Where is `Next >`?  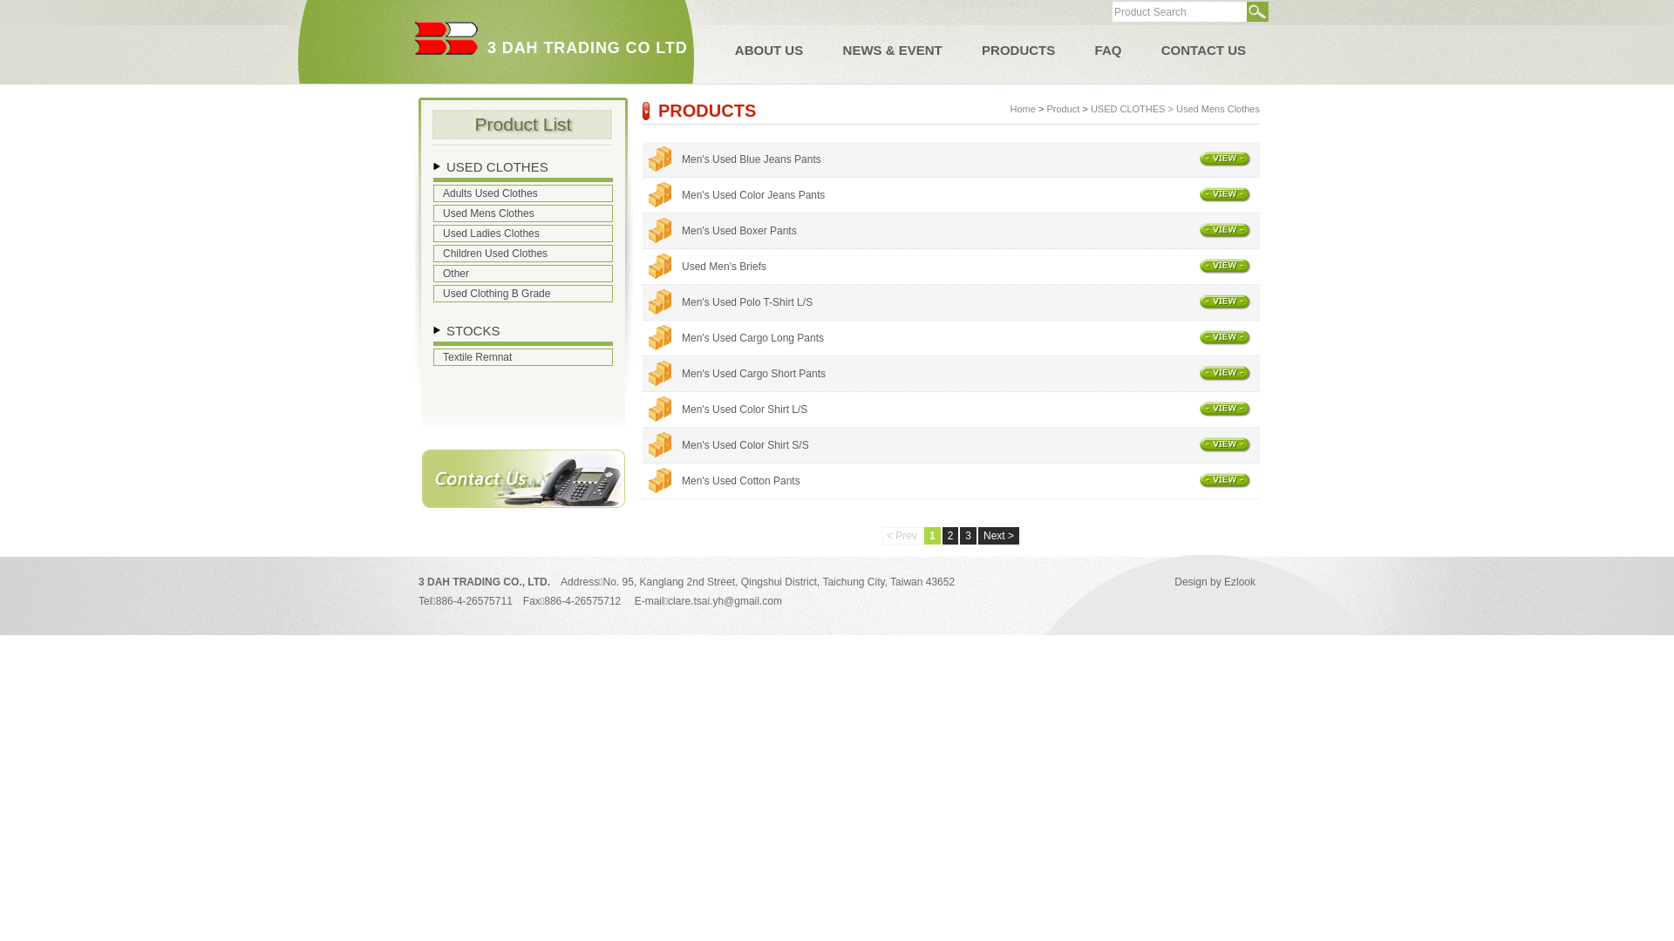
Next > is located at coordinates (999, 536).